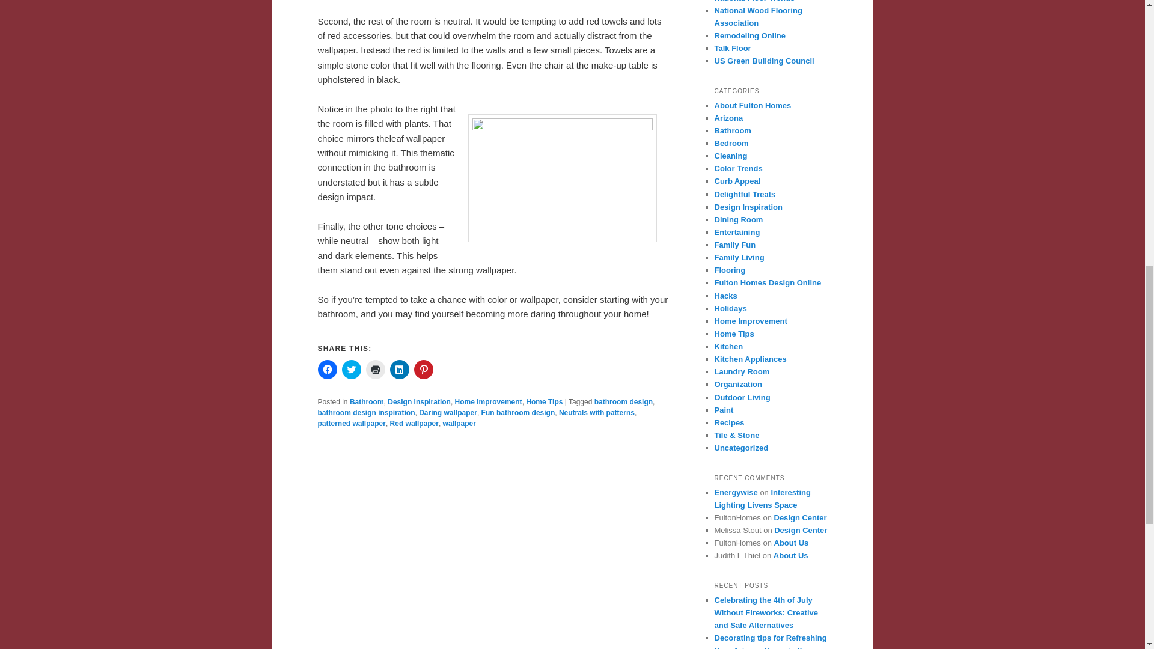  Describe the element at coordinates (518, 413) in the screenshot. I see `Fun bathroom design` at that location.